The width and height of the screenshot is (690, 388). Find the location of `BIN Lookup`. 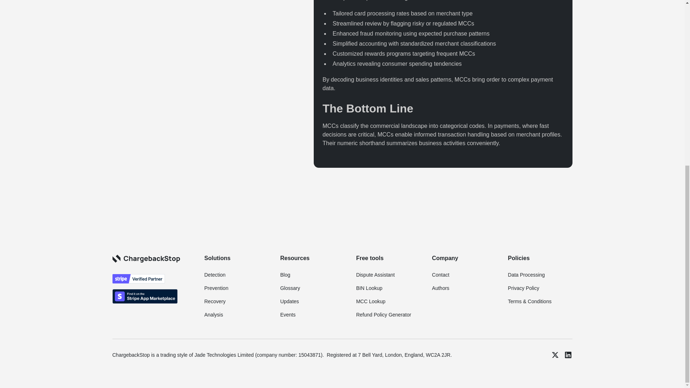

BIN Lookup is located at coordinates (369, 288).